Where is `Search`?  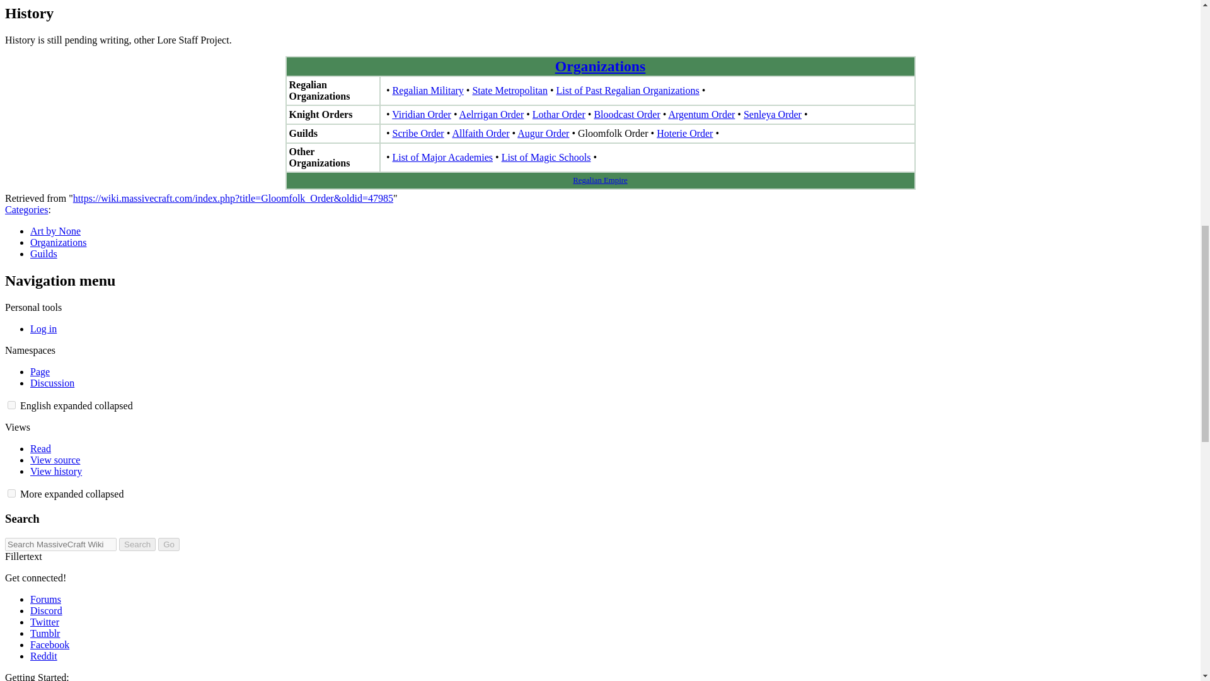
Search is located at coordinates (137, 544).